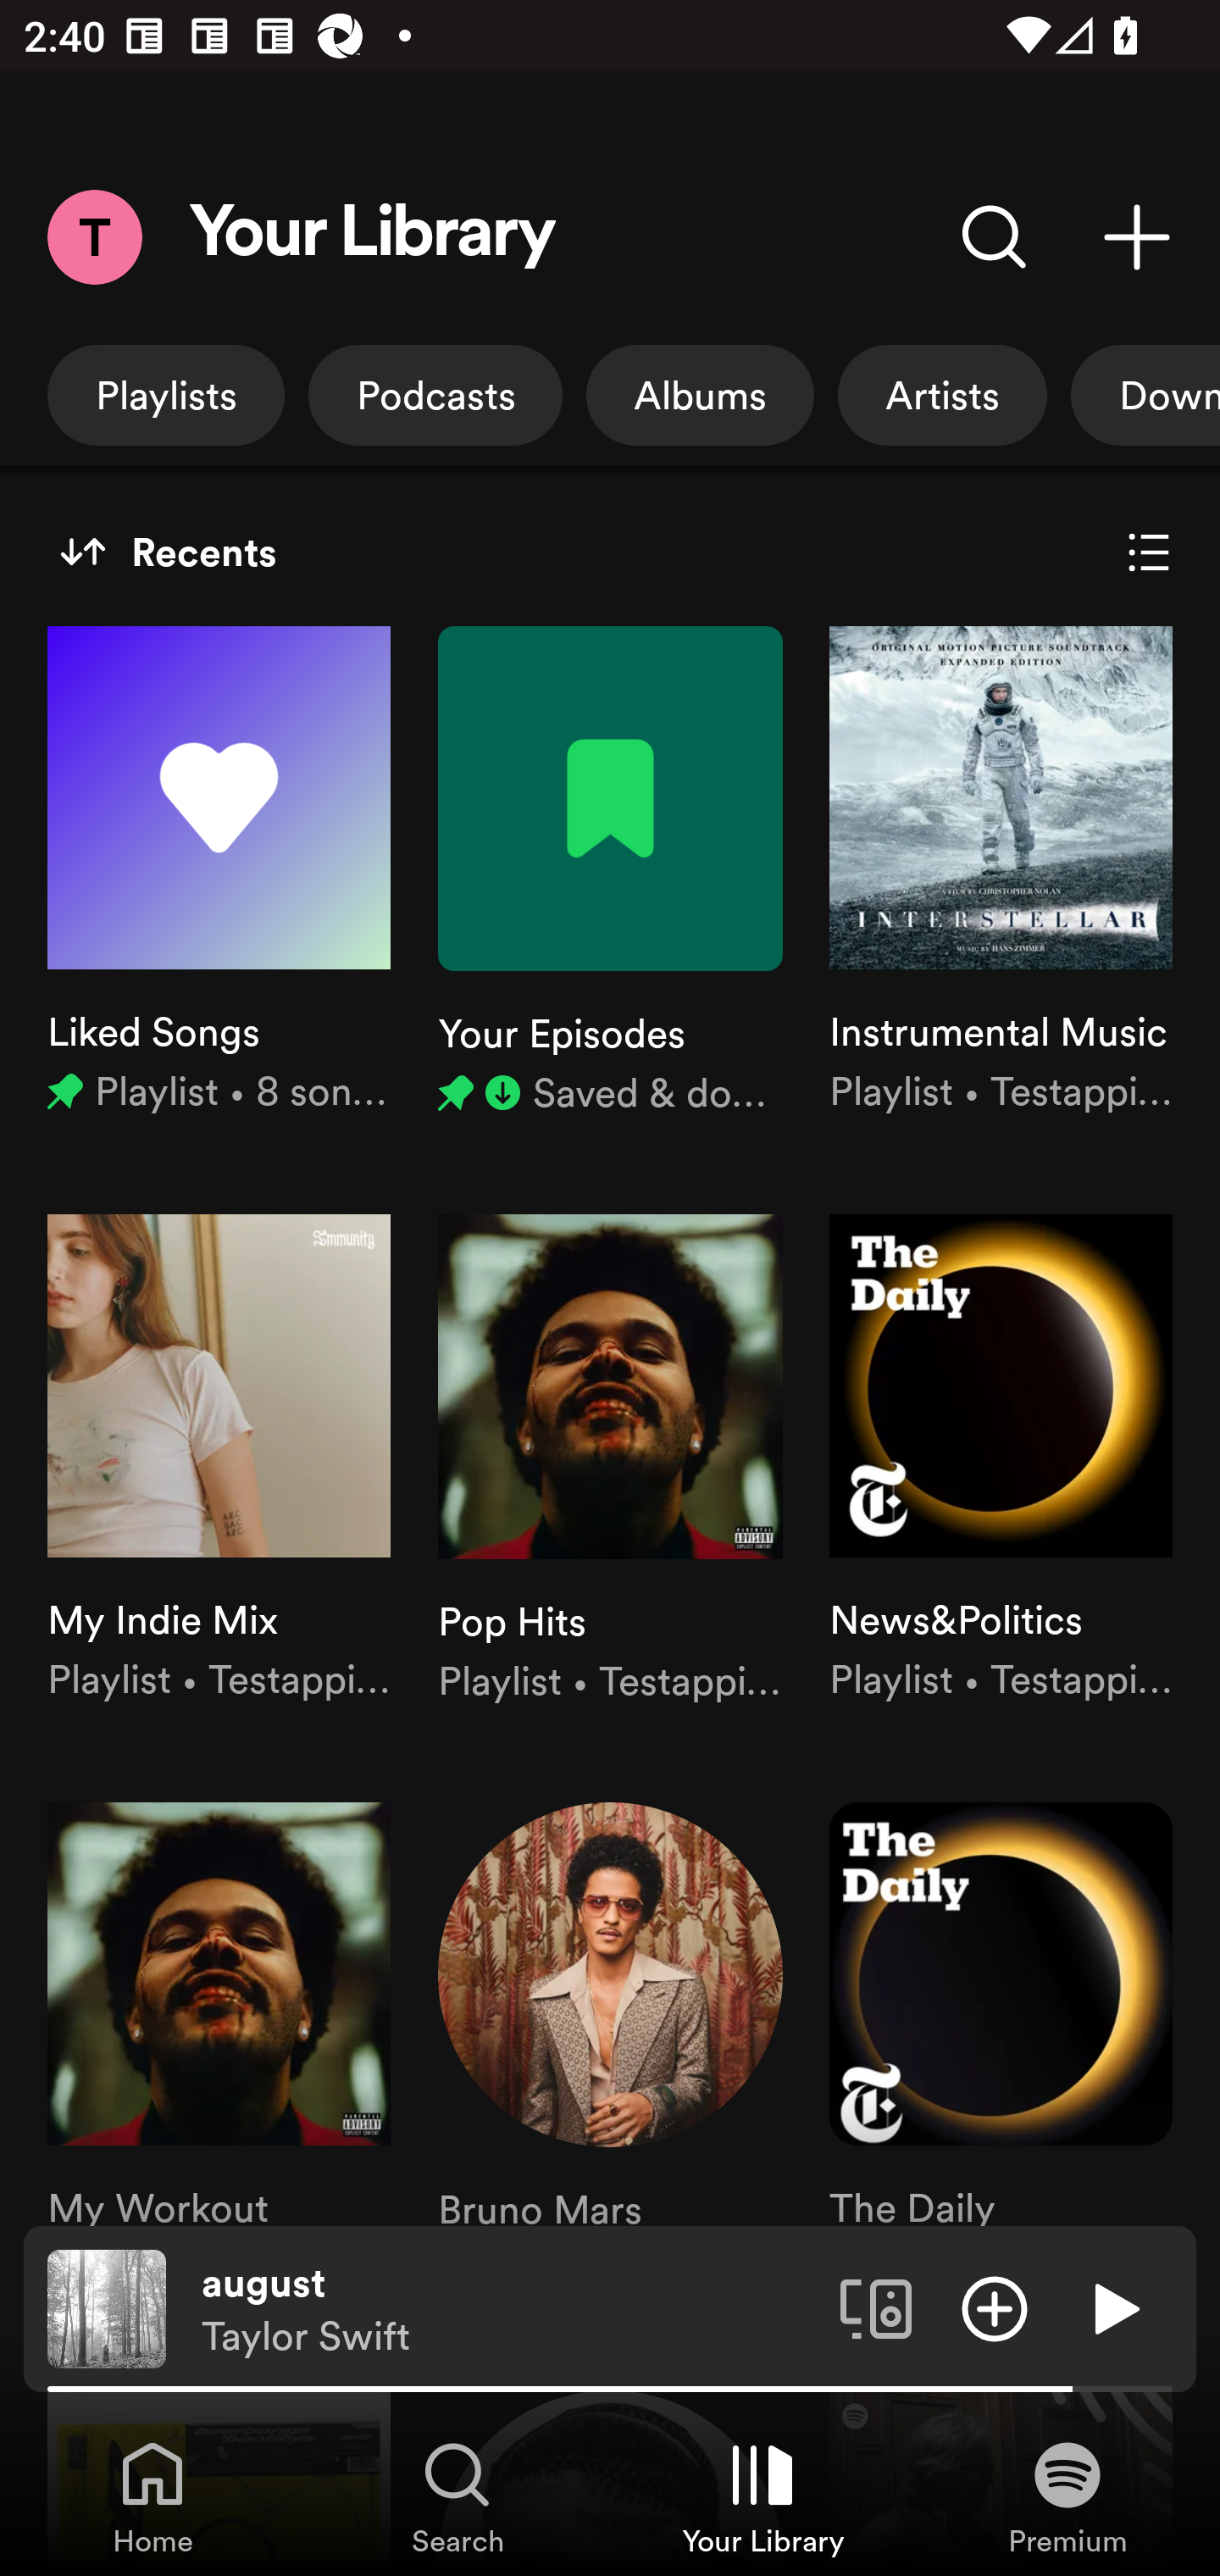  I want to click on Play, so click(1113, 2307).